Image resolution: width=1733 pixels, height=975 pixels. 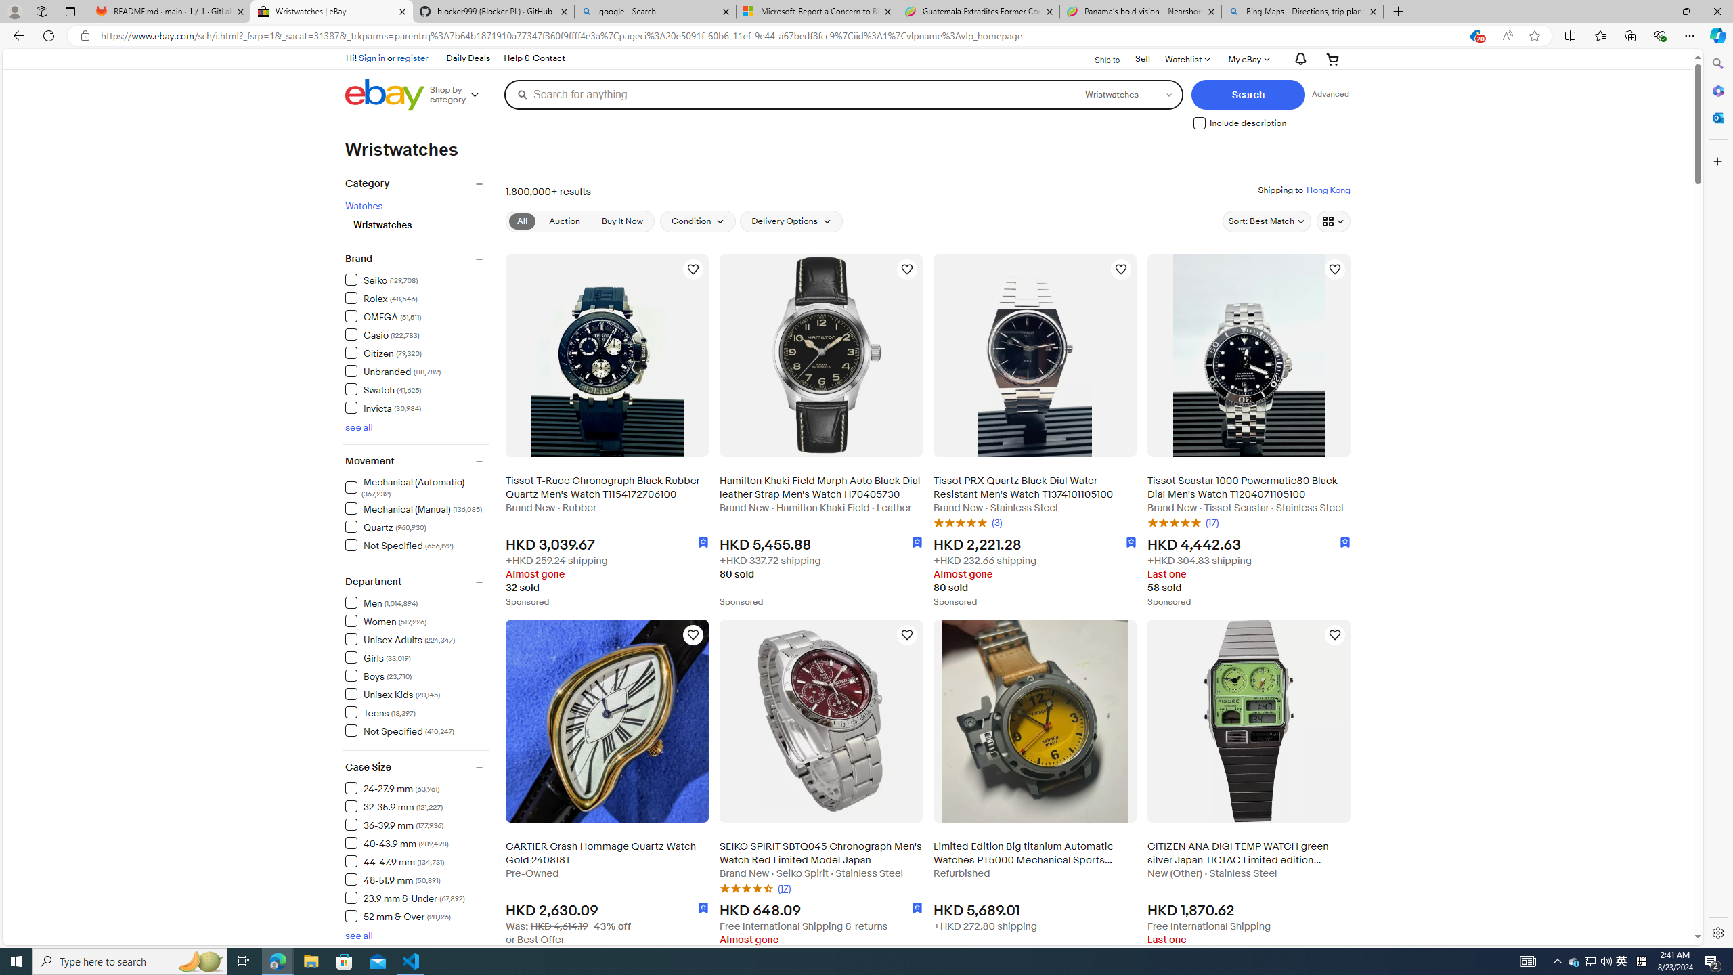 What do you see at coordinates (565, 221) in the screenshot?
I see `Auction` at bounding box center [565, 221].